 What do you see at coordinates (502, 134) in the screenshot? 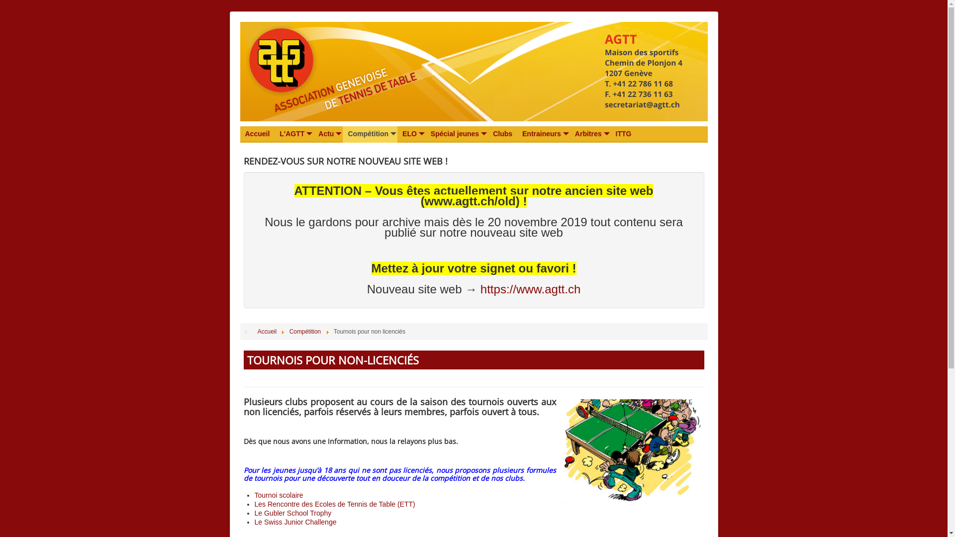
I see `Clubs` at bounding box center [502, 134].